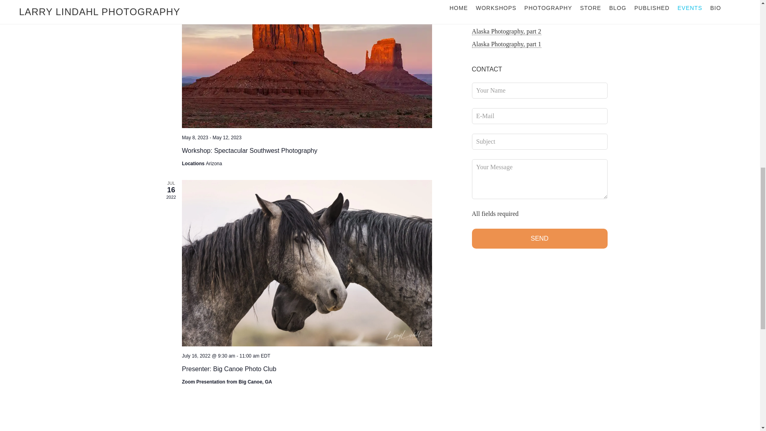 This screenshot has height=431, width=766. What do you see at coordinates (539, 239) in the screenshot?
I see `Send` at bounding box center [539, 239].